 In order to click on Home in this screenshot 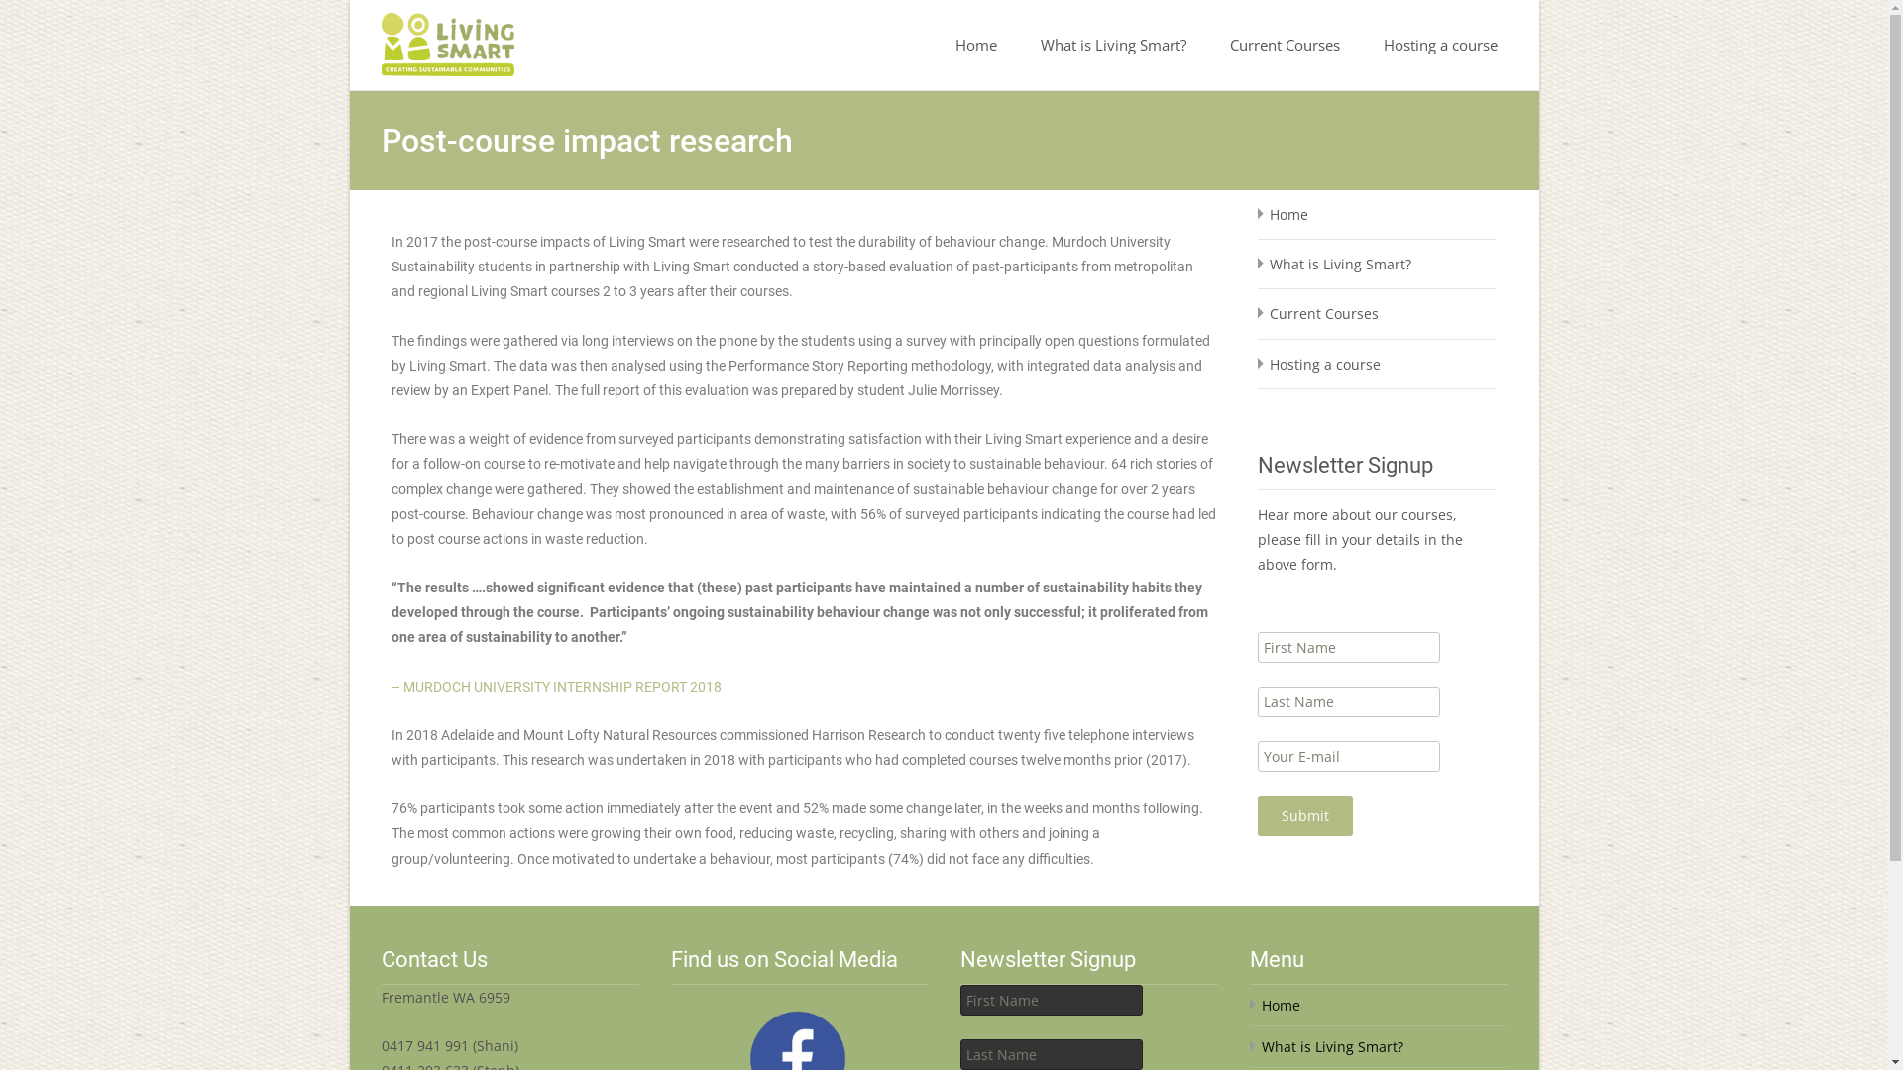, I will do `click(1281, 1005)`.